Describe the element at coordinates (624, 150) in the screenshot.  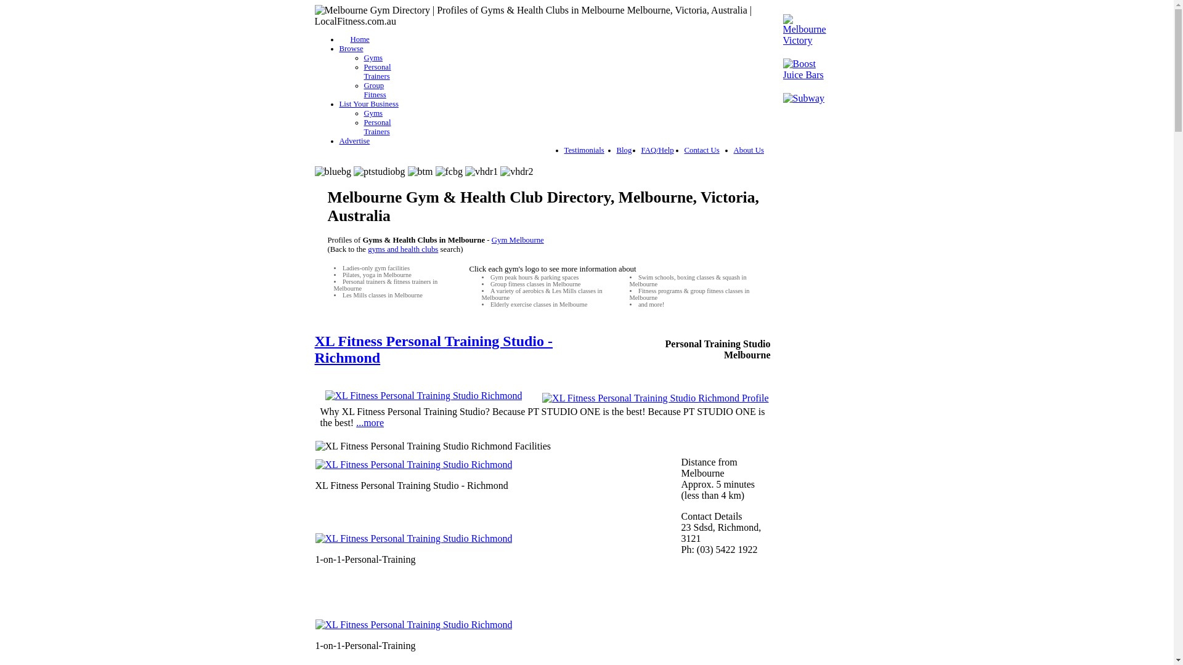
I see `Blog` at that location.